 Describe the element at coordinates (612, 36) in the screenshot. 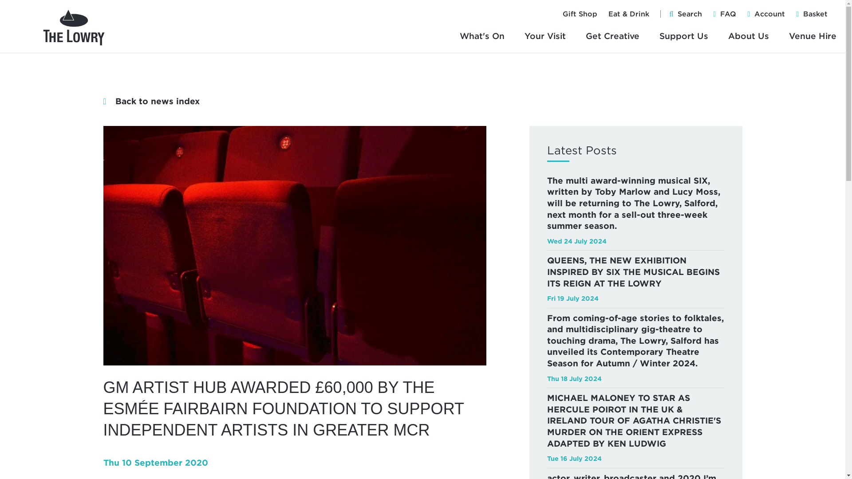

I see `Get Creative` at that location.